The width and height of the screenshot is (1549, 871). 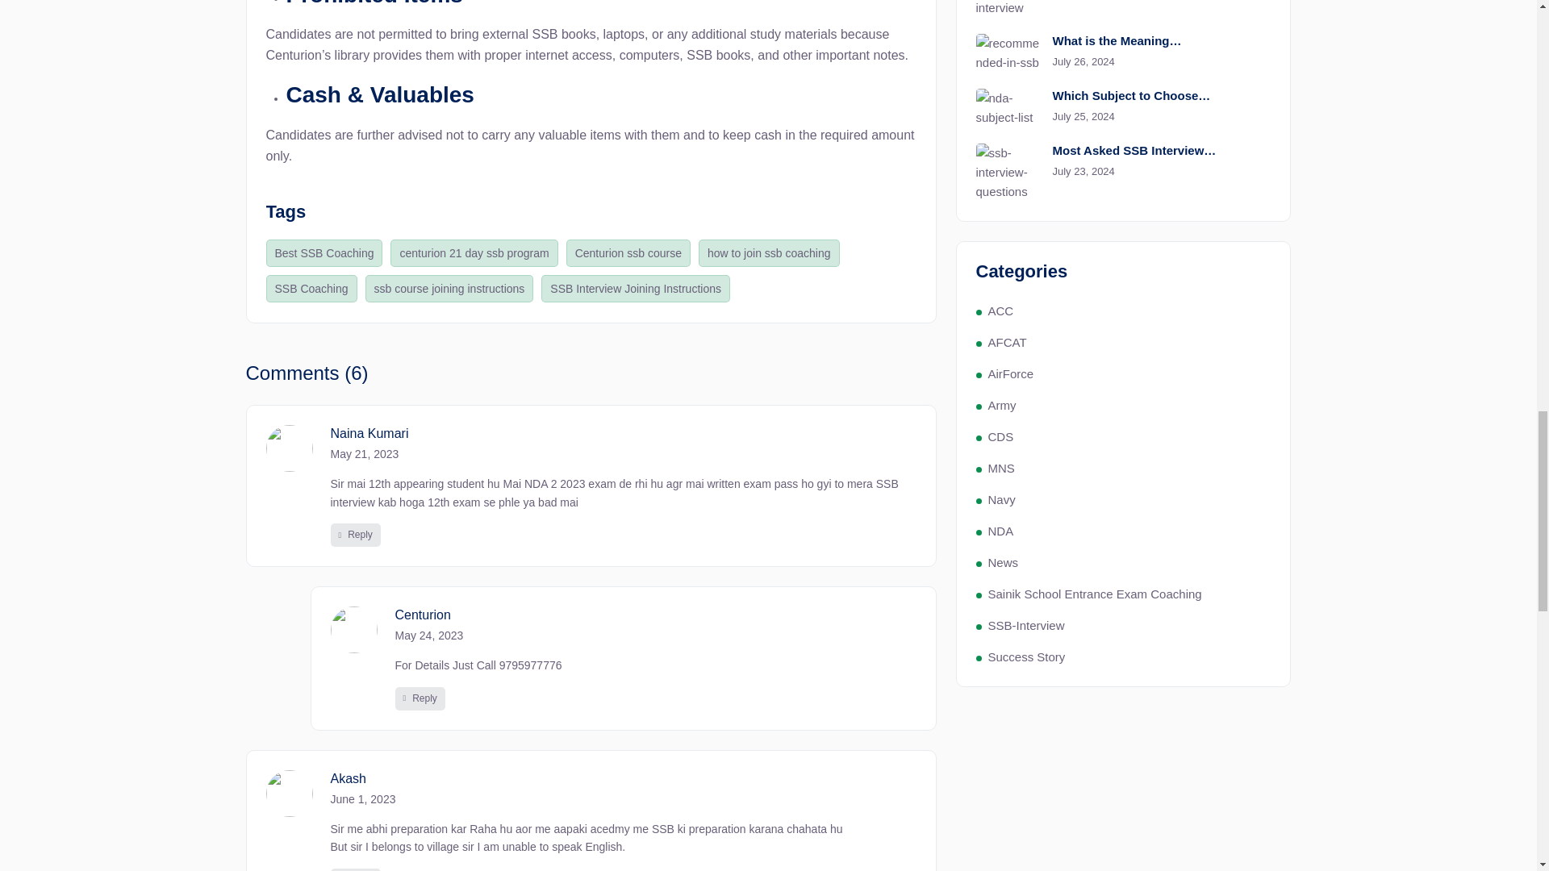 What do you see at coordinates (420, 698) in the screenshot?
I see `Reply` at bounding box center [420, 698].